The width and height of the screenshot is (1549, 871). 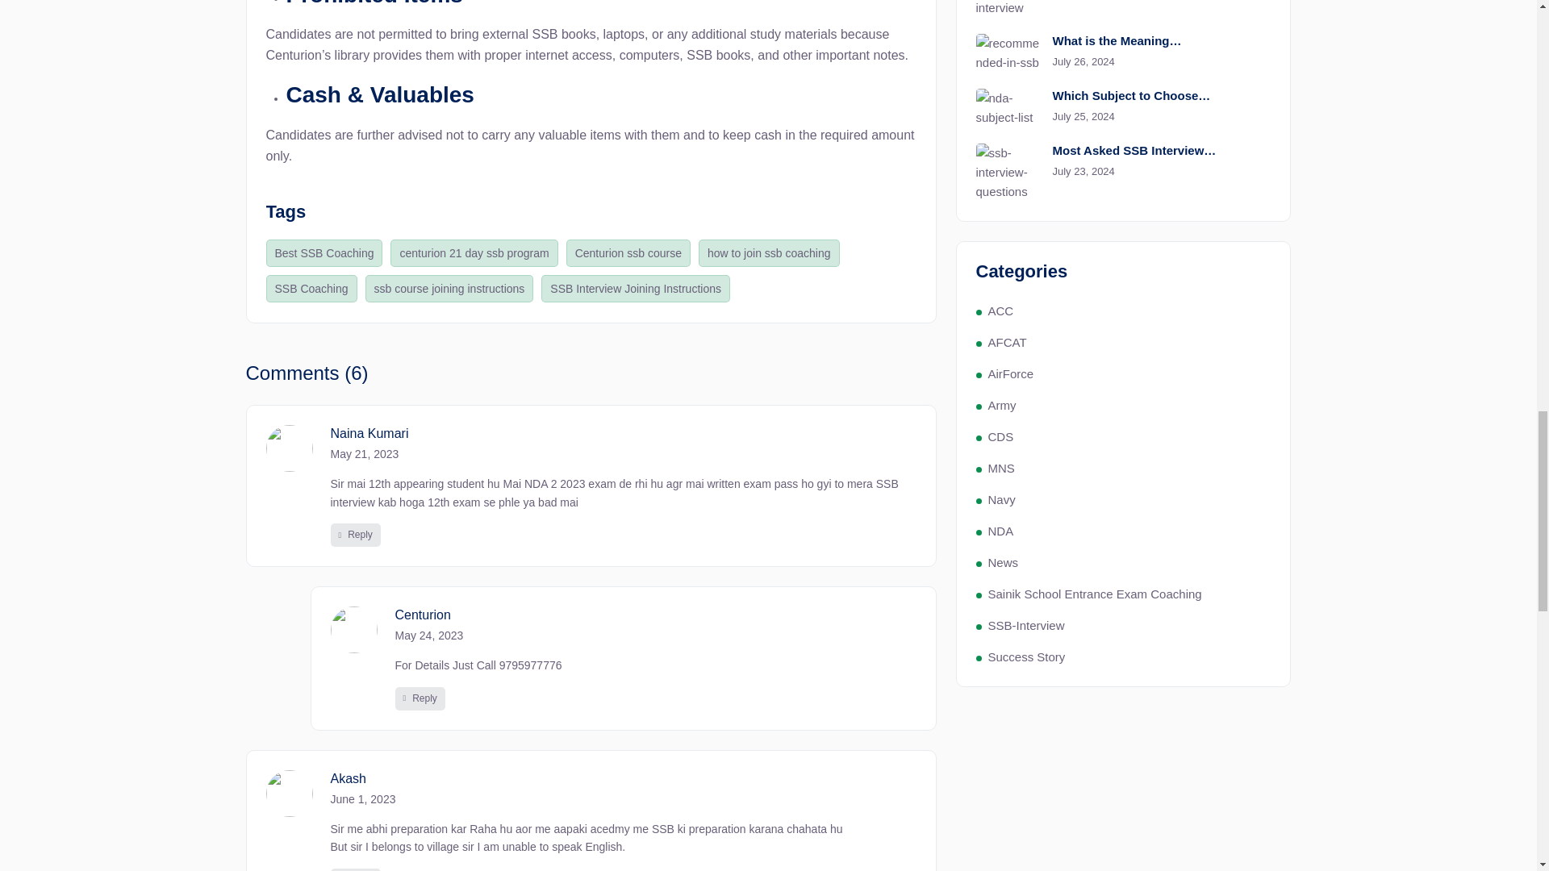 What do you see at coordinates (420, 698) in the screenshot?
I see `Reply` at bounding box center [420, 698].